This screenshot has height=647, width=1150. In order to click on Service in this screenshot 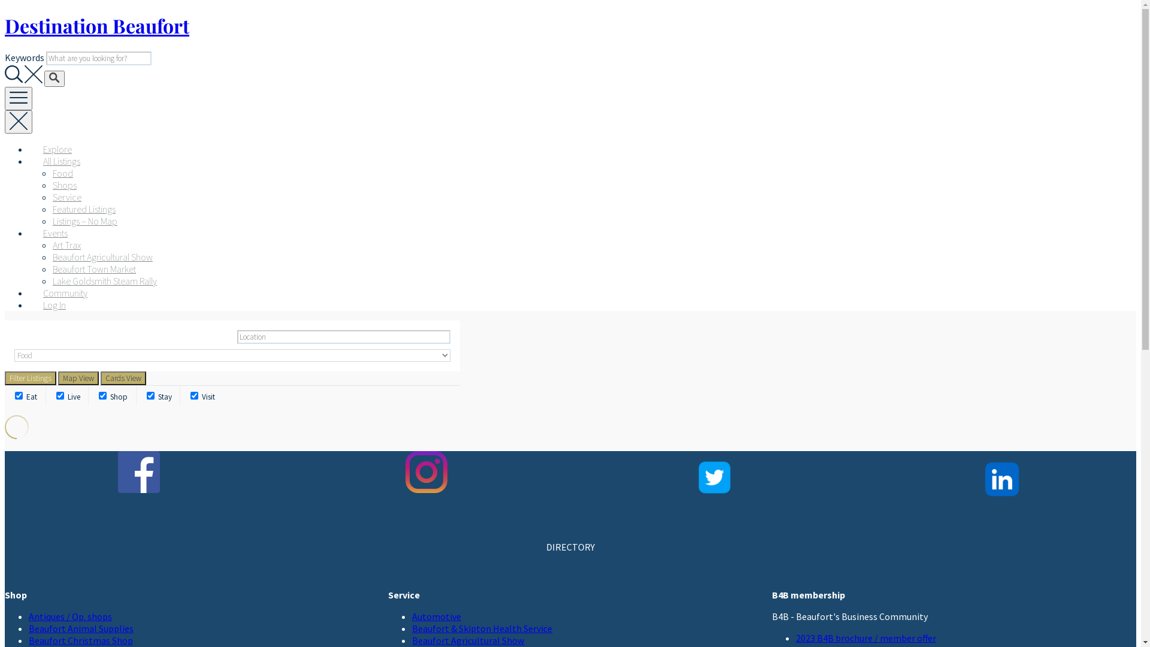, I will do `click(67, 197)`.